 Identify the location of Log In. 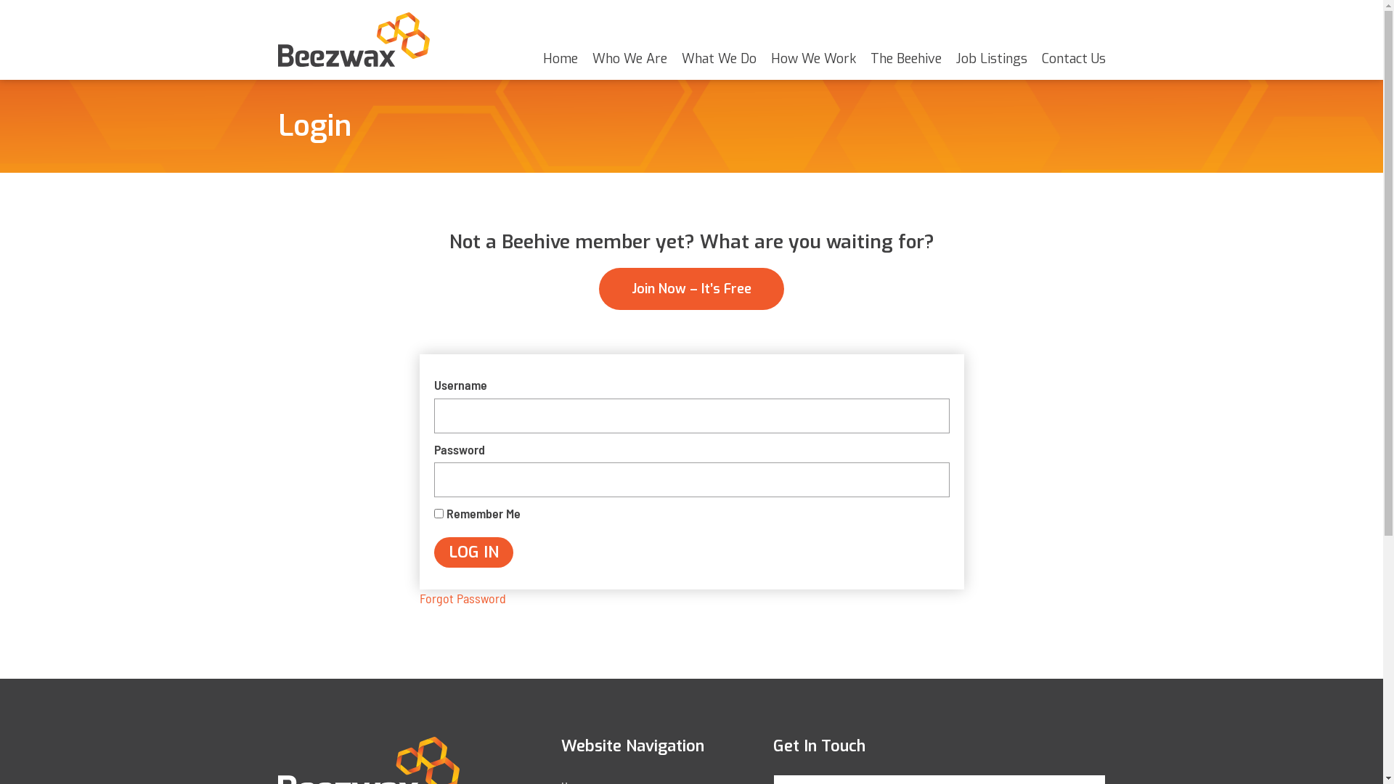
(473, 552).